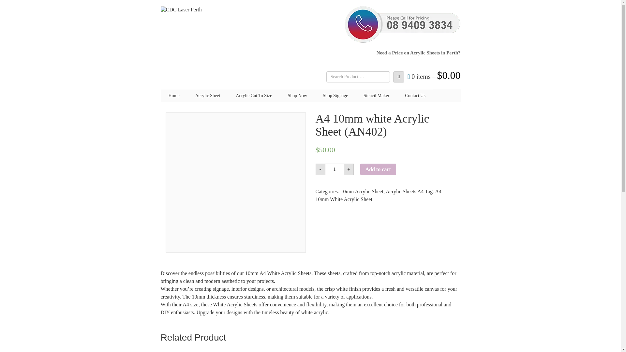  What do you see at coordinates (173, 96) in the screenshot?
I see `Home` at bounding box center [173, 96].